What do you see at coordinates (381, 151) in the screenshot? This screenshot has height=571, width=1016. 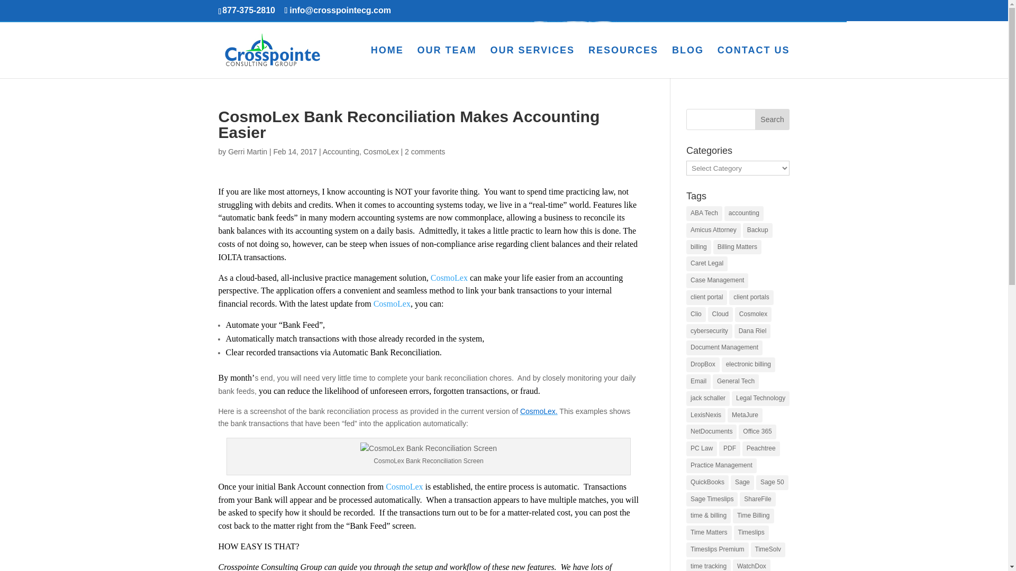 I see `CosmoLex` at bounding box center [381, 151].